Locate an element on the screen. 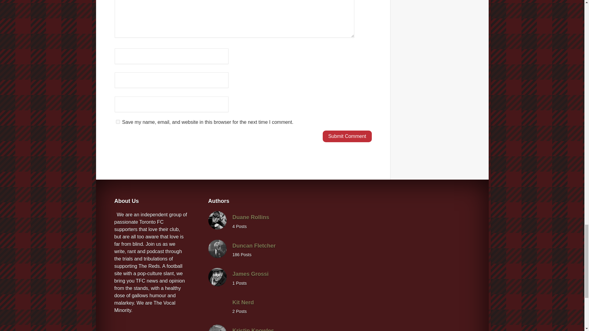 The height and width of the screenshot is (331, 589). yes is located at coordinates (118, 121).